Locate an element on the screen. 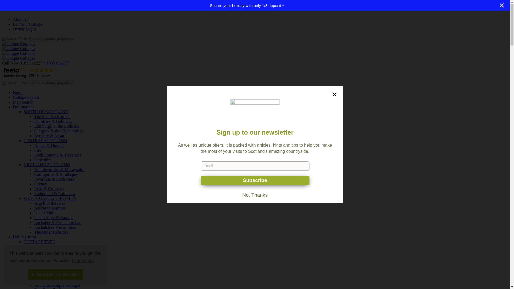  SOUTH OF SCOTLAND is located at coordinates (46, 112).